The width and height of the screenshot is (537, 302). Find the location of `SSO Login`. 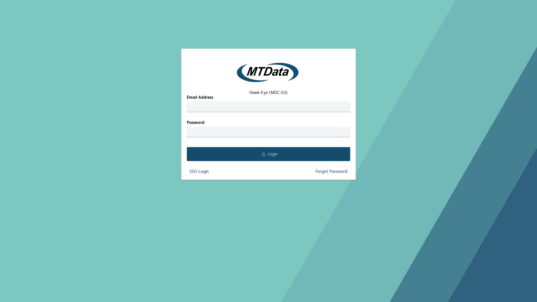

SSO Login is located at coordinates (199, 172).